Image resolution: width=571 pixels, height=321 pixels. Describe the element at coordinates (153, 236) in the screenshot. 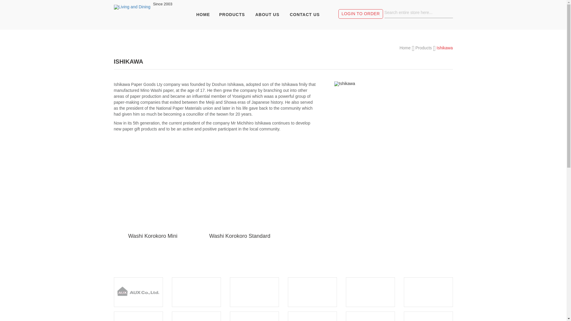

I see `Washi Korokoro Mini` at that location.